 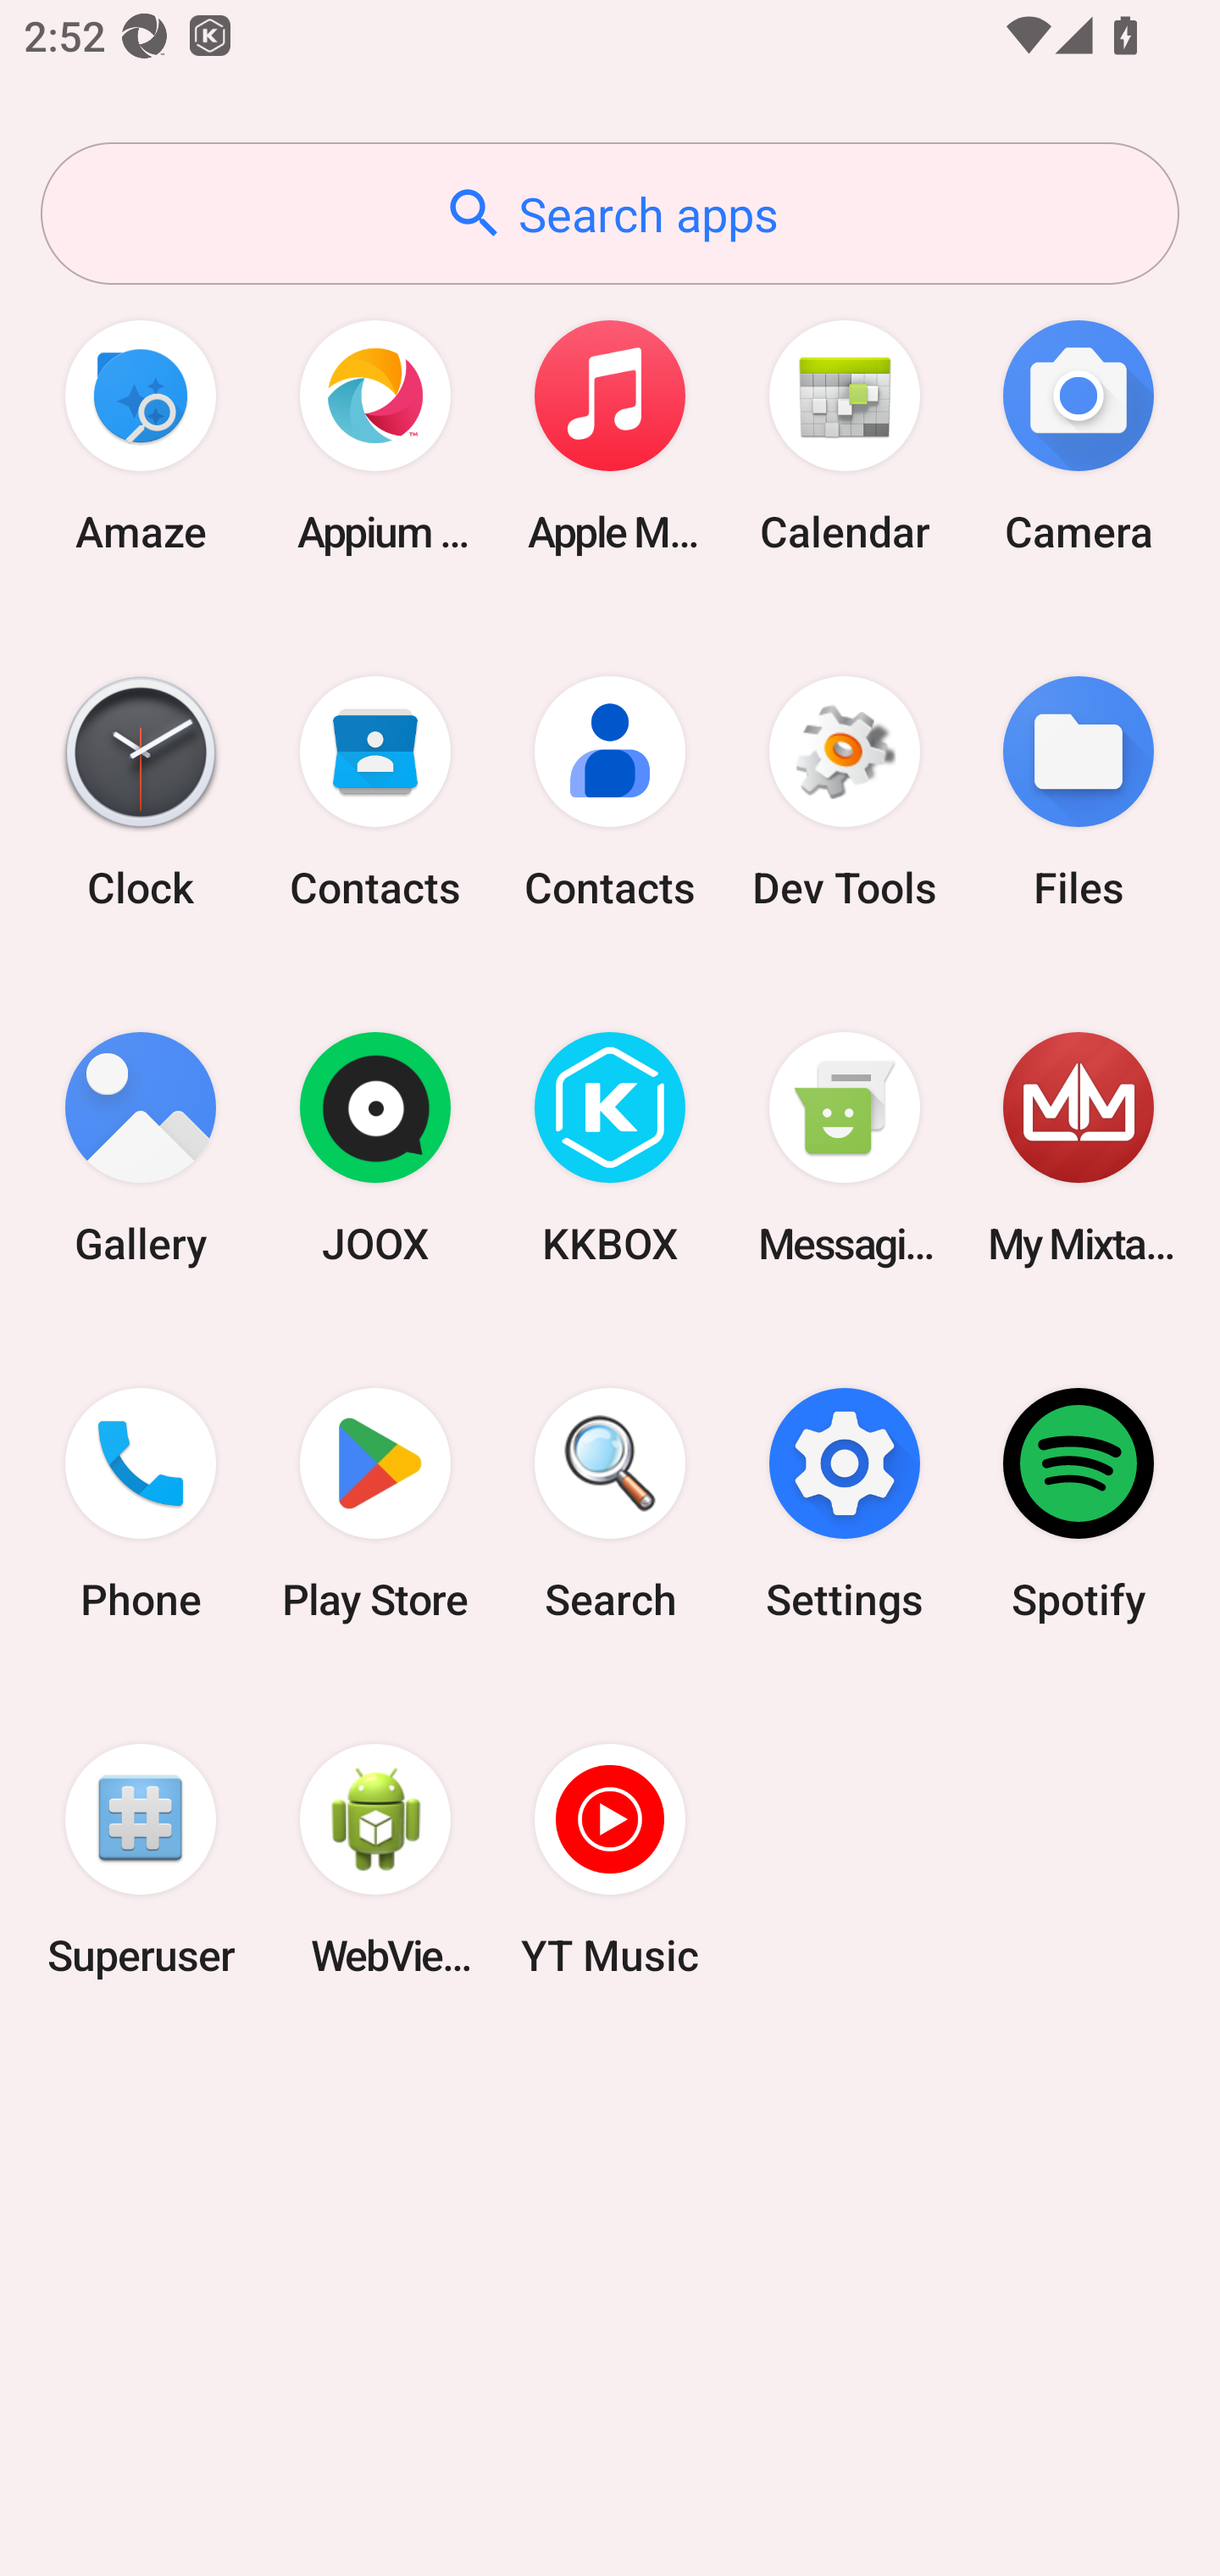 What do you see at coordinates (375, 1859) in the screenshot?
I see `WebView Browser Tester` at bounding box center [375, 1859].